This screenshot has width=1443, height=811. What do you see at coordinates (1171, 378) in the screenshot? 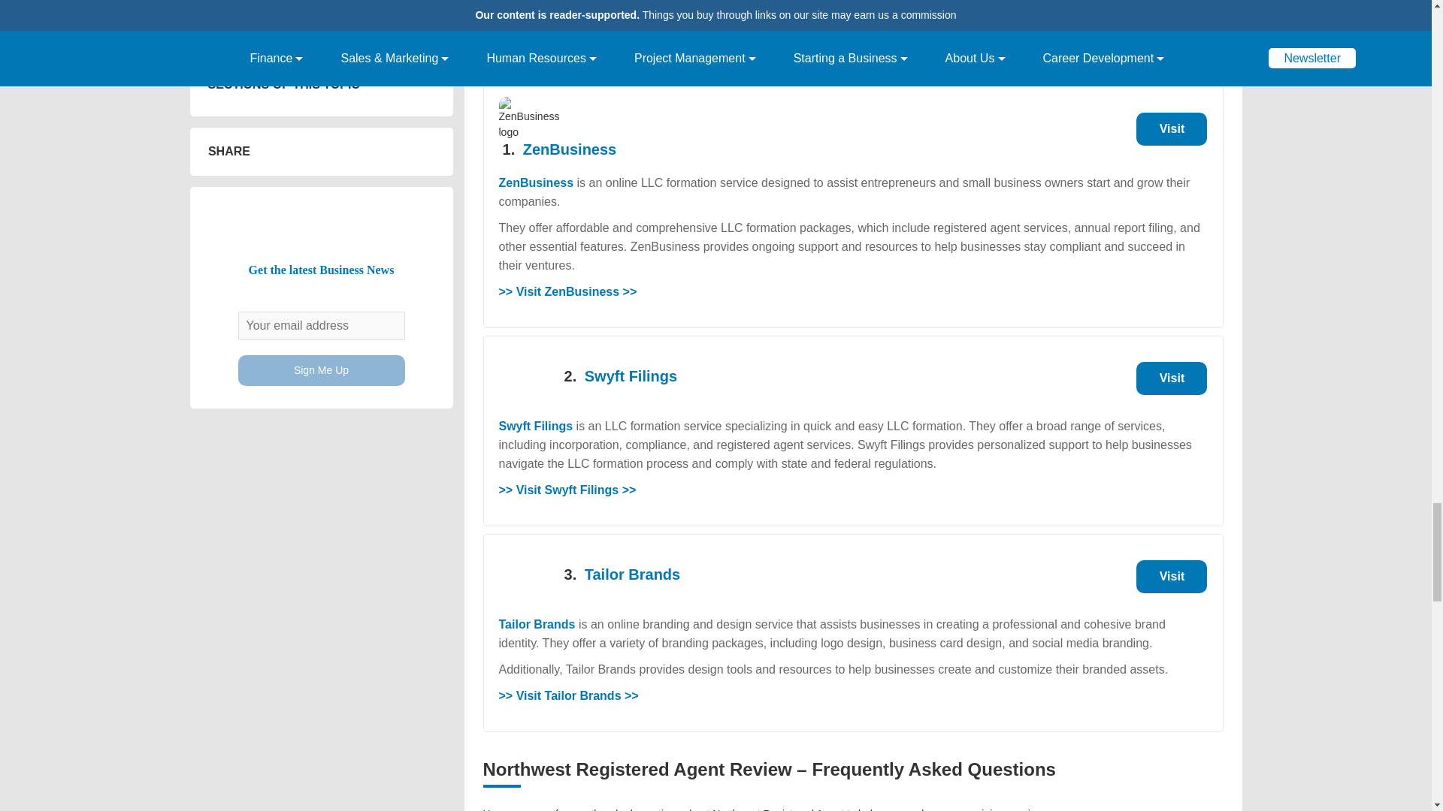
I see `ZenBusiness LLC Service` at bounding box center [1171, 378].